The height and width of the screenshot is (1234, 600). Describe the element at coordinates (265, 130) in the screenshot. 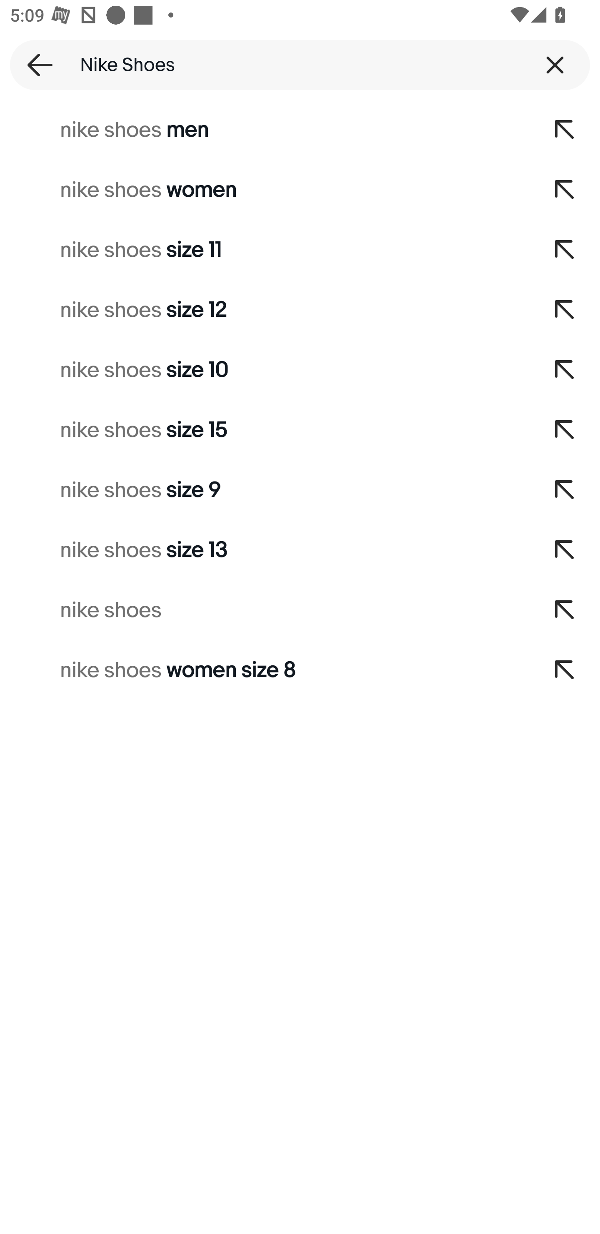

I see `nike shoes men` at that location.